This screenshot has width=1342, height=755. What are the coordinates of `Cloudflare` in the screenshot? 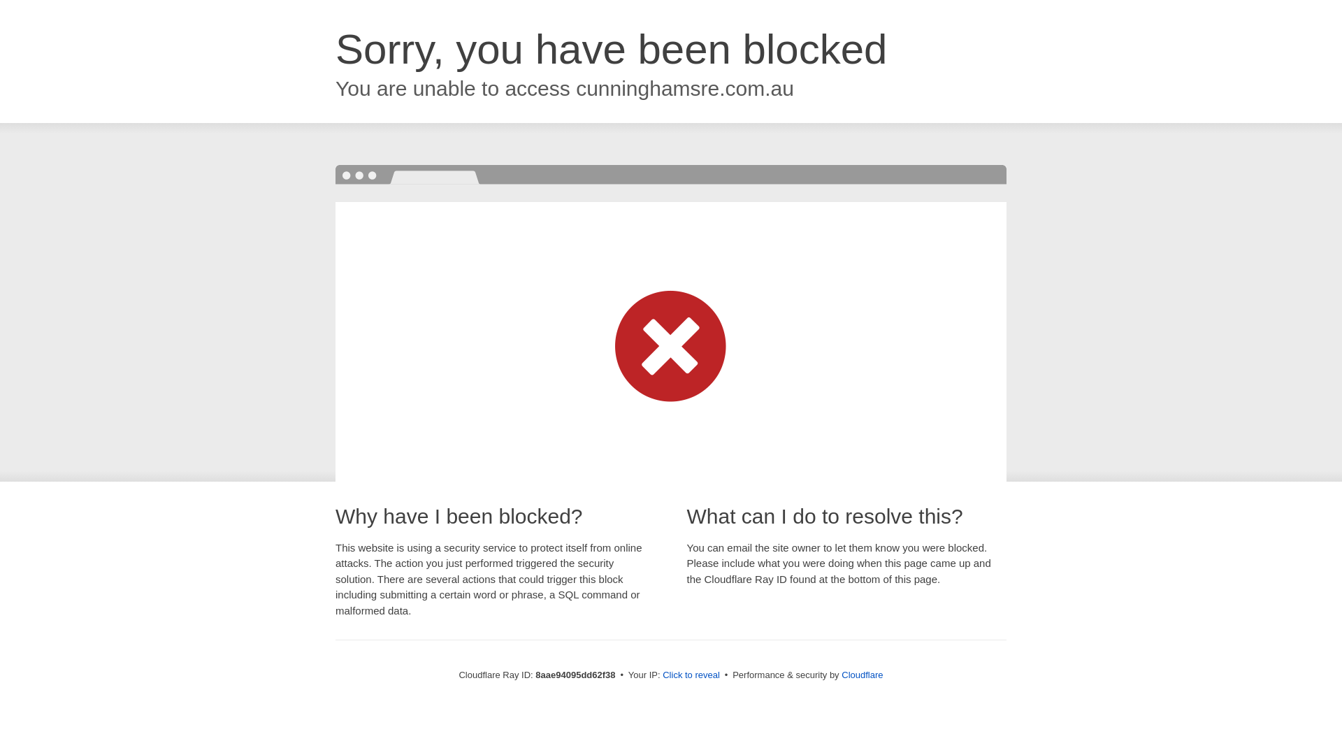 It's located at (862, 675).